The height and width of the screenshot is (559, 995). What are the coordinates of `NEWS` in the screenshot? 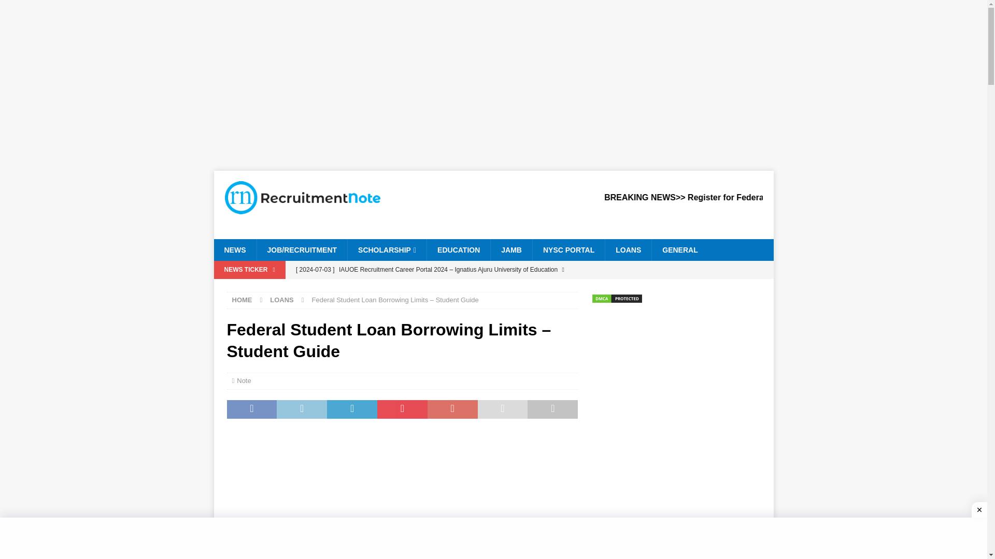 It's located at (234, 250).